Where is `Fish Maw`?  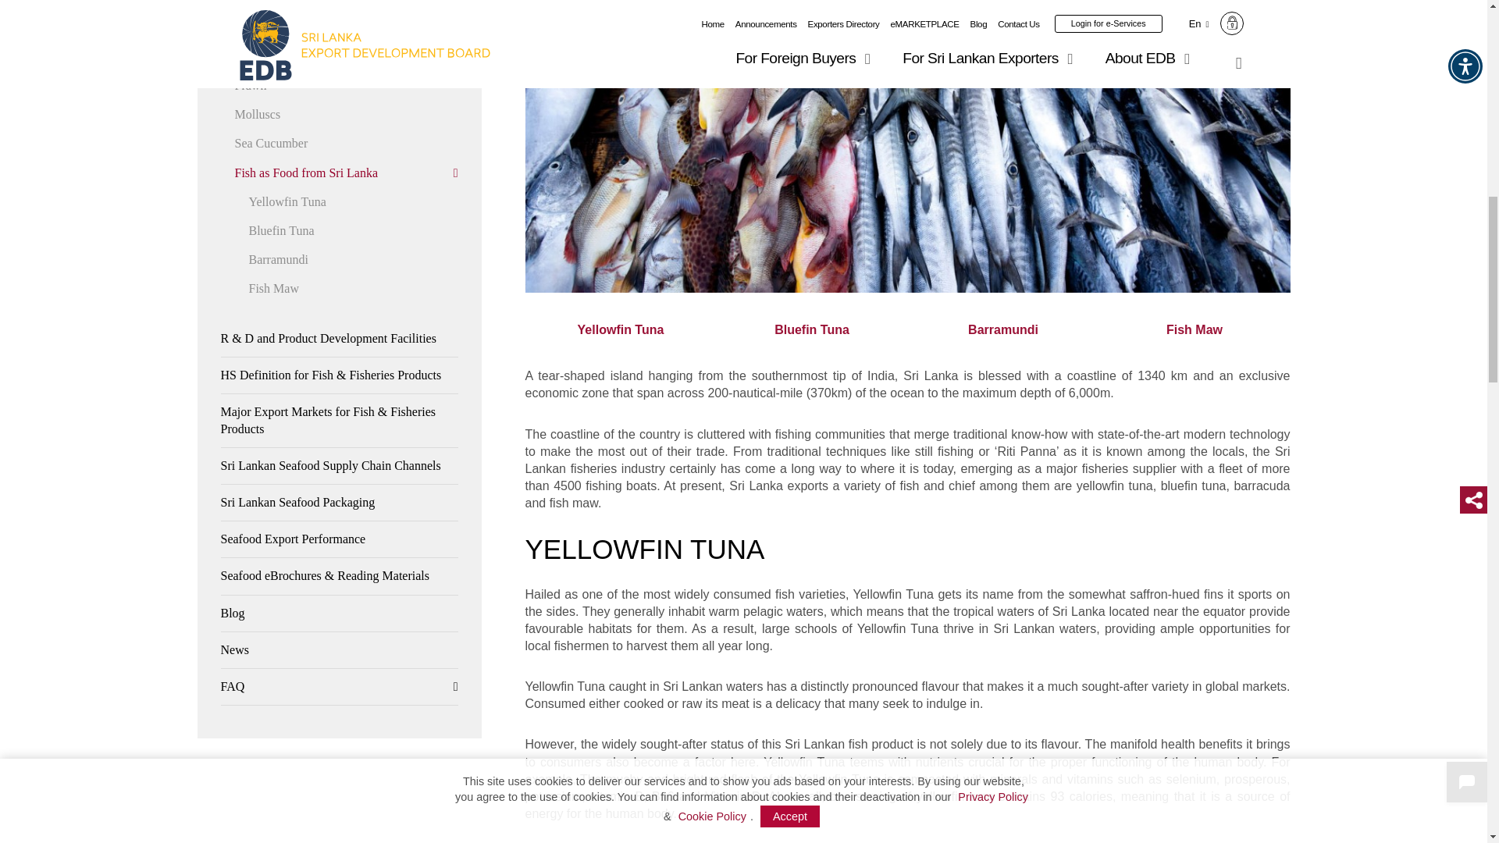
Fish Maw is located at coordinates (1195, 329).